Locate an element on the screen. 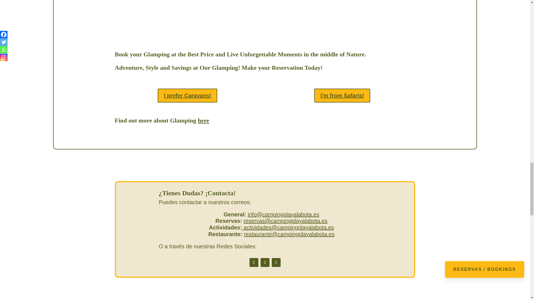 Image resolution: width=534 pixels, height=300 pixels. here is located at coordinates (203, 121).